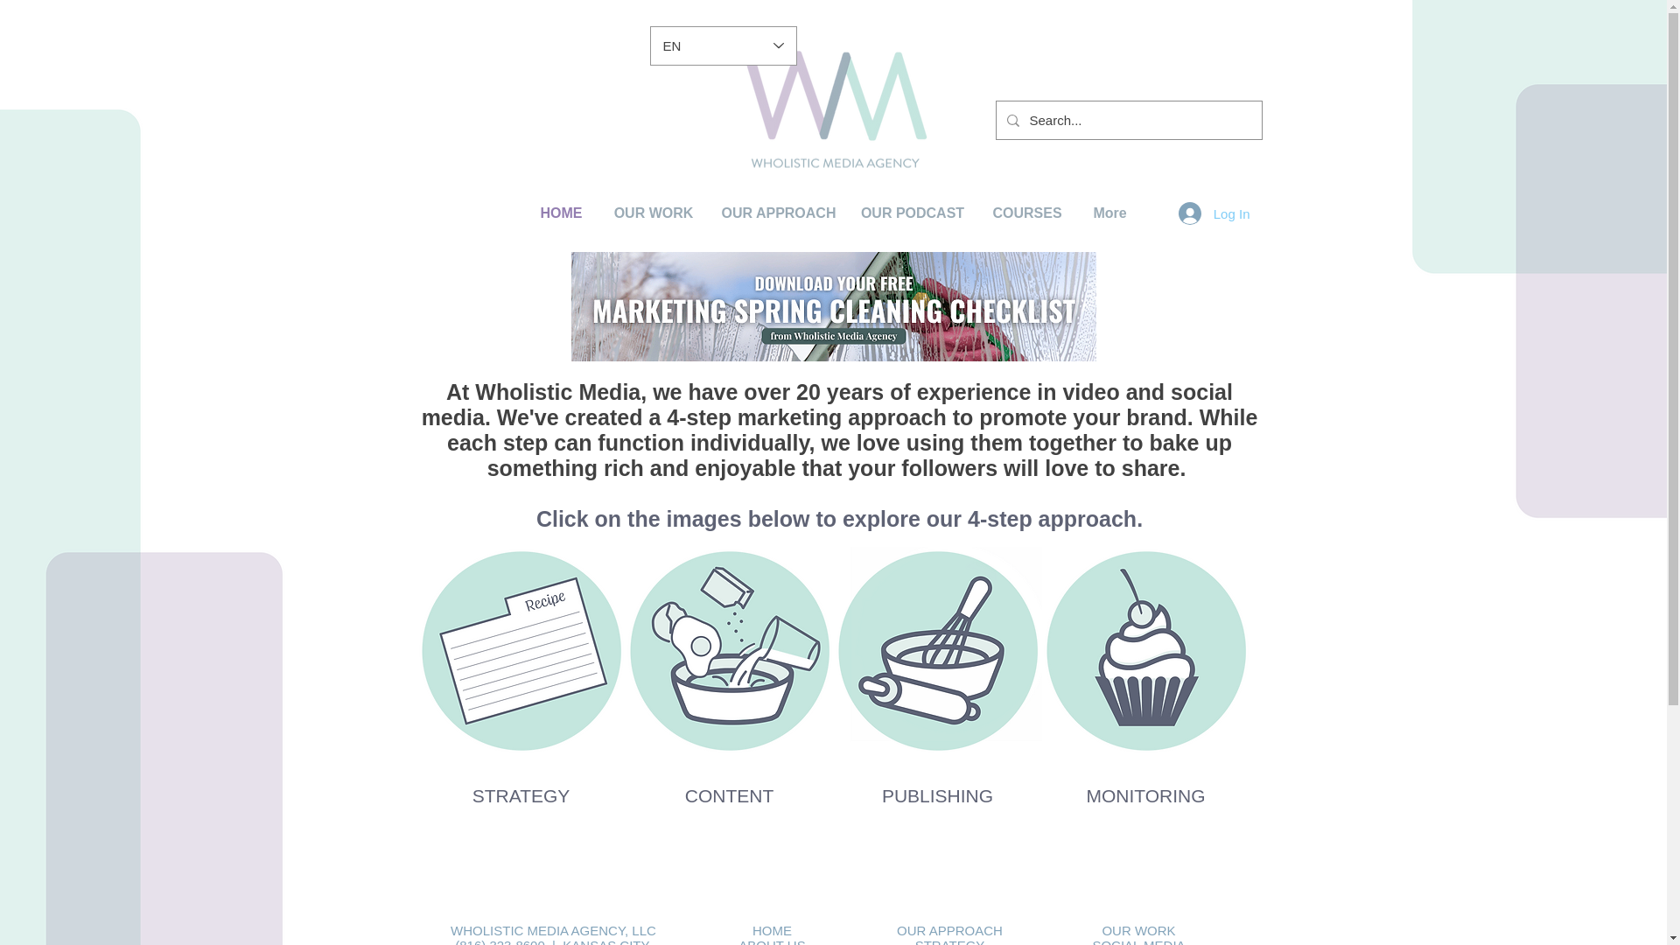 The image size is (1680, 945). What do you see at coordinates (1027, 212) in the screenshot?
I see `COURSES` at bounding box center [1027, 212].